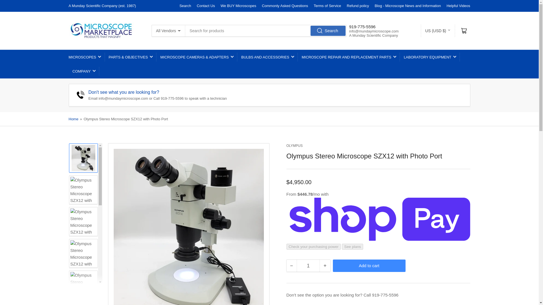 Image resolution: width=543 pixels, height=305 pixels. I want to click on Search, so click(328, 30).